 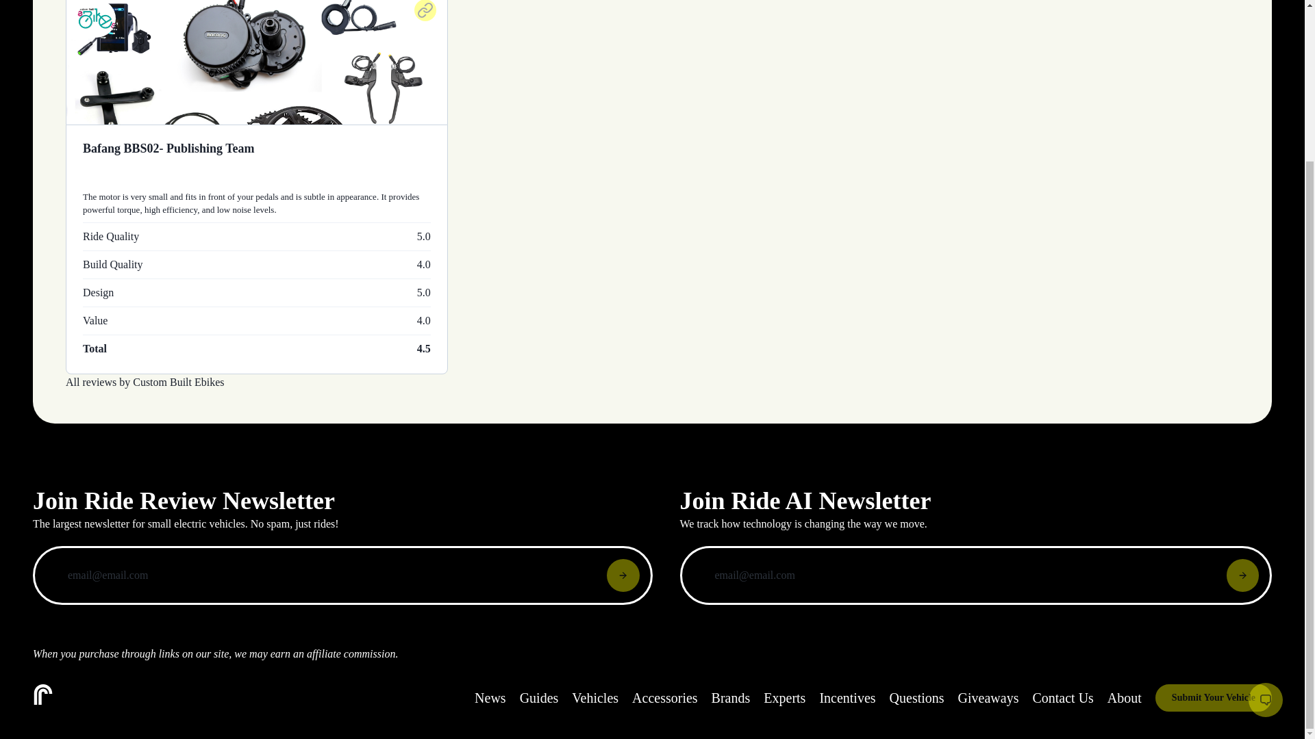 What do you see at coordinates (539, 698) in the screenshot?
I see `Guides` at bounding box center [539, 698].